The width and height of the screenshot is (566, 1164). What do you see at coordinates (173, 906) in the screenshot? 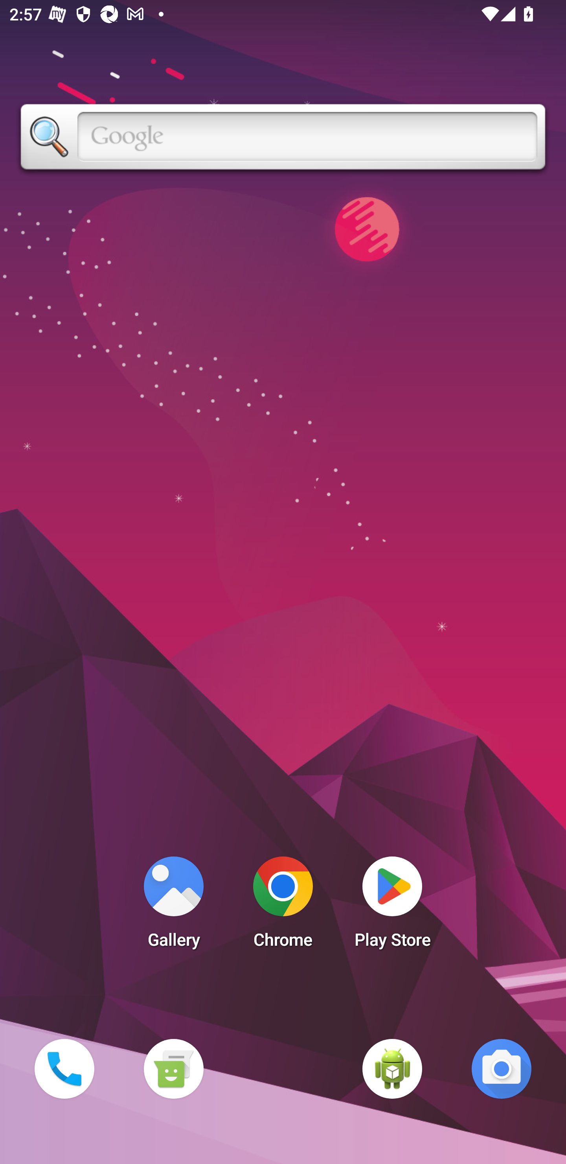
I see `Gallery` at bounding box center [173, 906].